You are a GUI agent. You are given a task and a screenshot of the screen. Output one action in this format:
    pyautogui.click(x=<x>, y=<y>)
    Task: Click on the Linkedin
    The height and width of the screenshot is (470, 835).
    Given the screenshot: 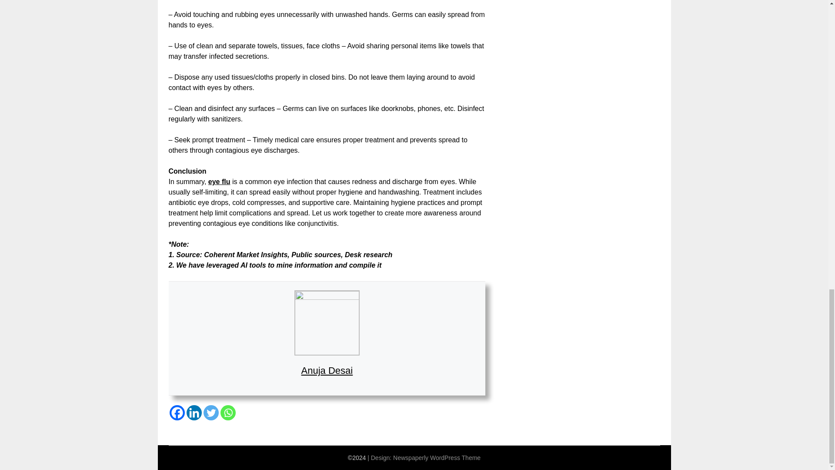 What is the action you would take?
    pyautogui.click(x=194, y=413)
    